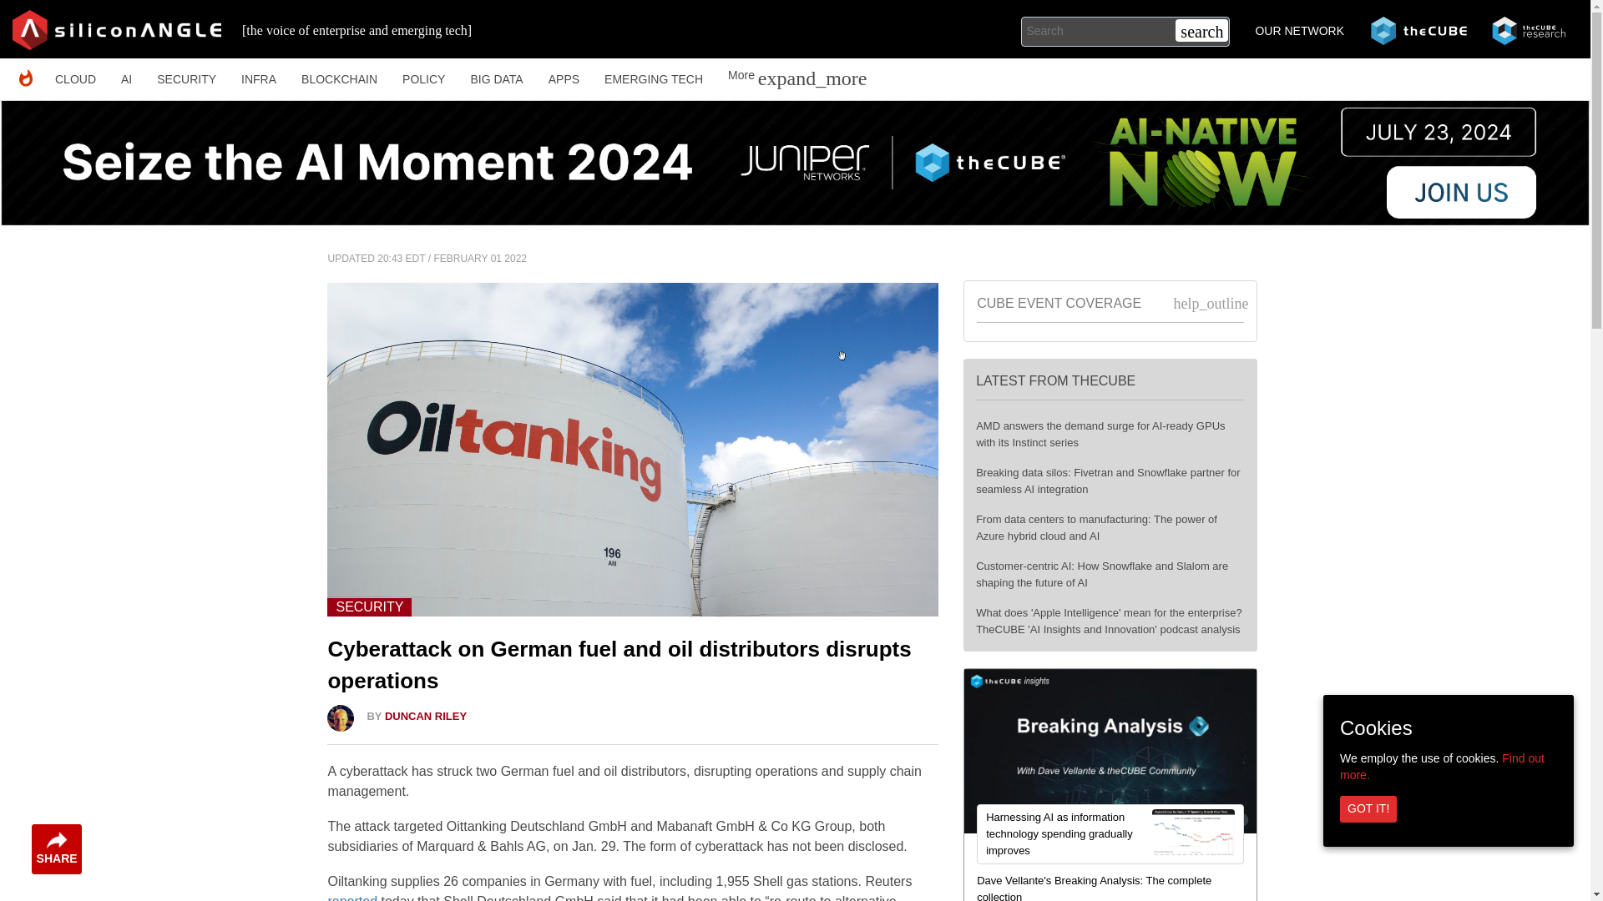 The width and height of the screenshot is (1603, 901). Describe the element at coordinates (30, 78) in the screenshot. I see `Home` at that location.